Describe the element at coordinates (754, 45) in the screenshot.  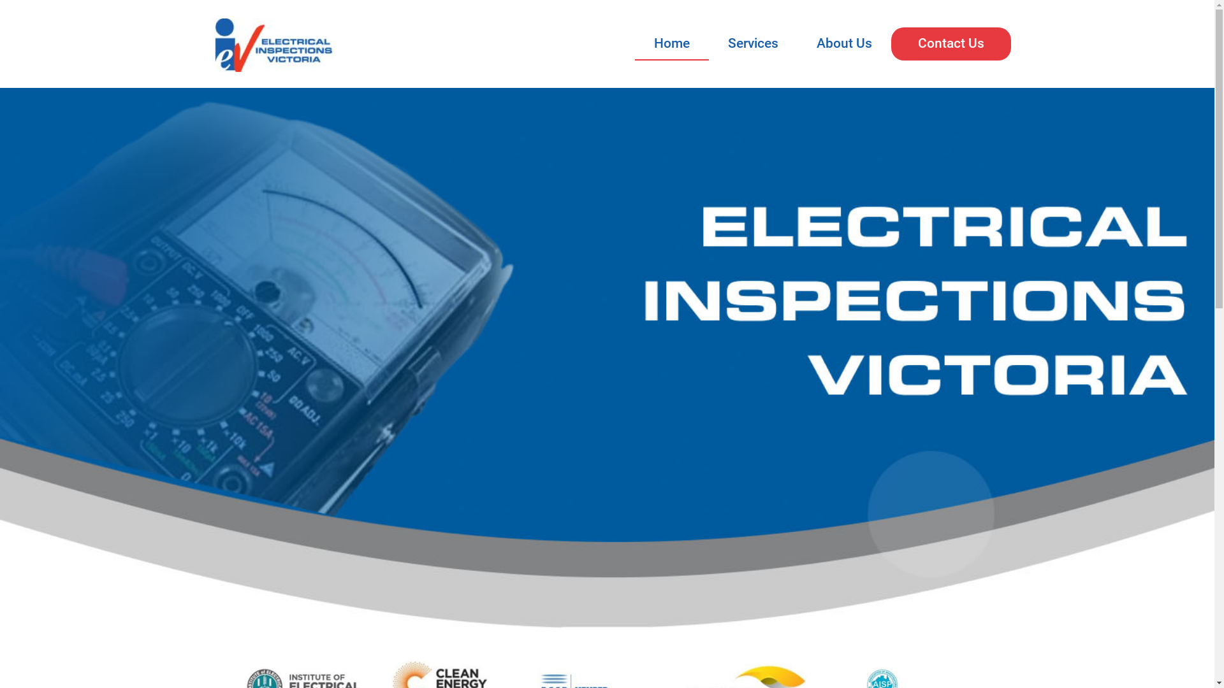
I see `Services` at that location.